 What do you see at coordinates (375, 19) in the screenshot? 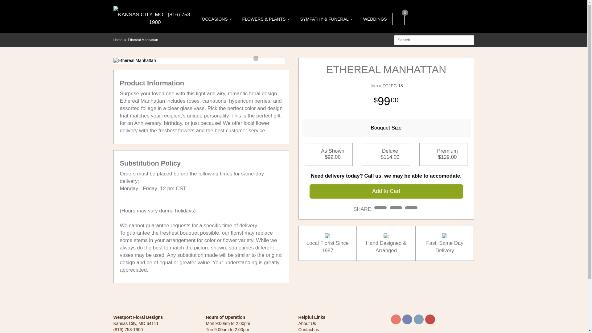
I see `WEDDINGS` at bounding box center [375, 19].